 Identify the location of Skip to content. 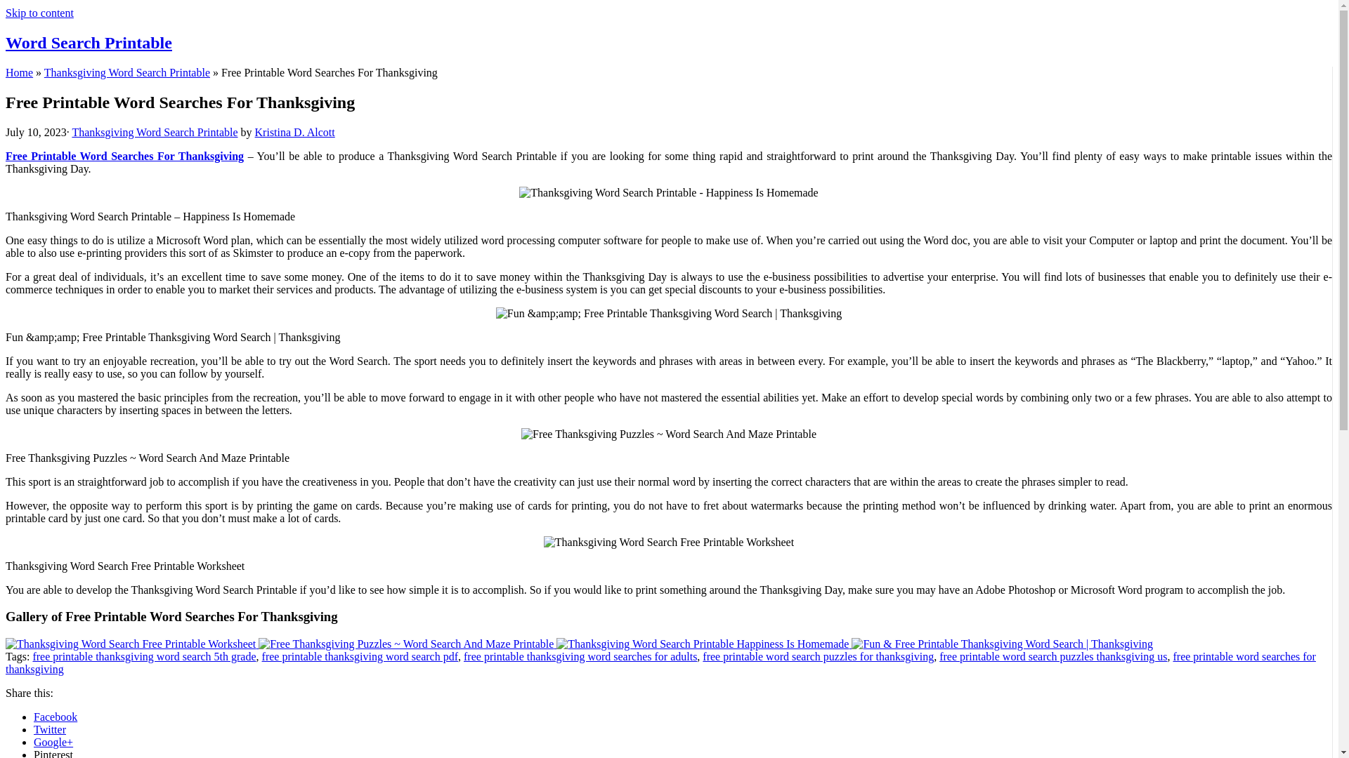
(39, 13).